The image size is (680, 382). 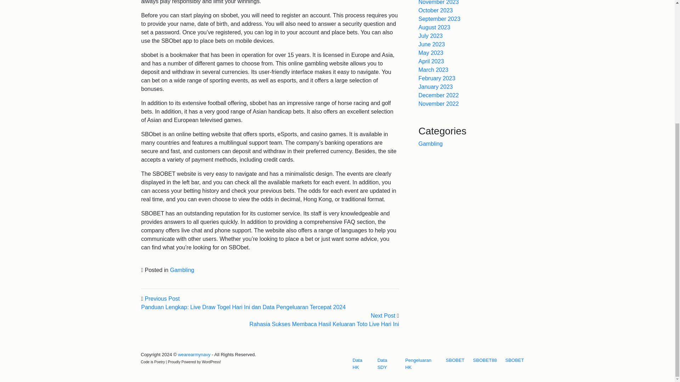 I want to click on January 2023, so click(x=436, y=86).